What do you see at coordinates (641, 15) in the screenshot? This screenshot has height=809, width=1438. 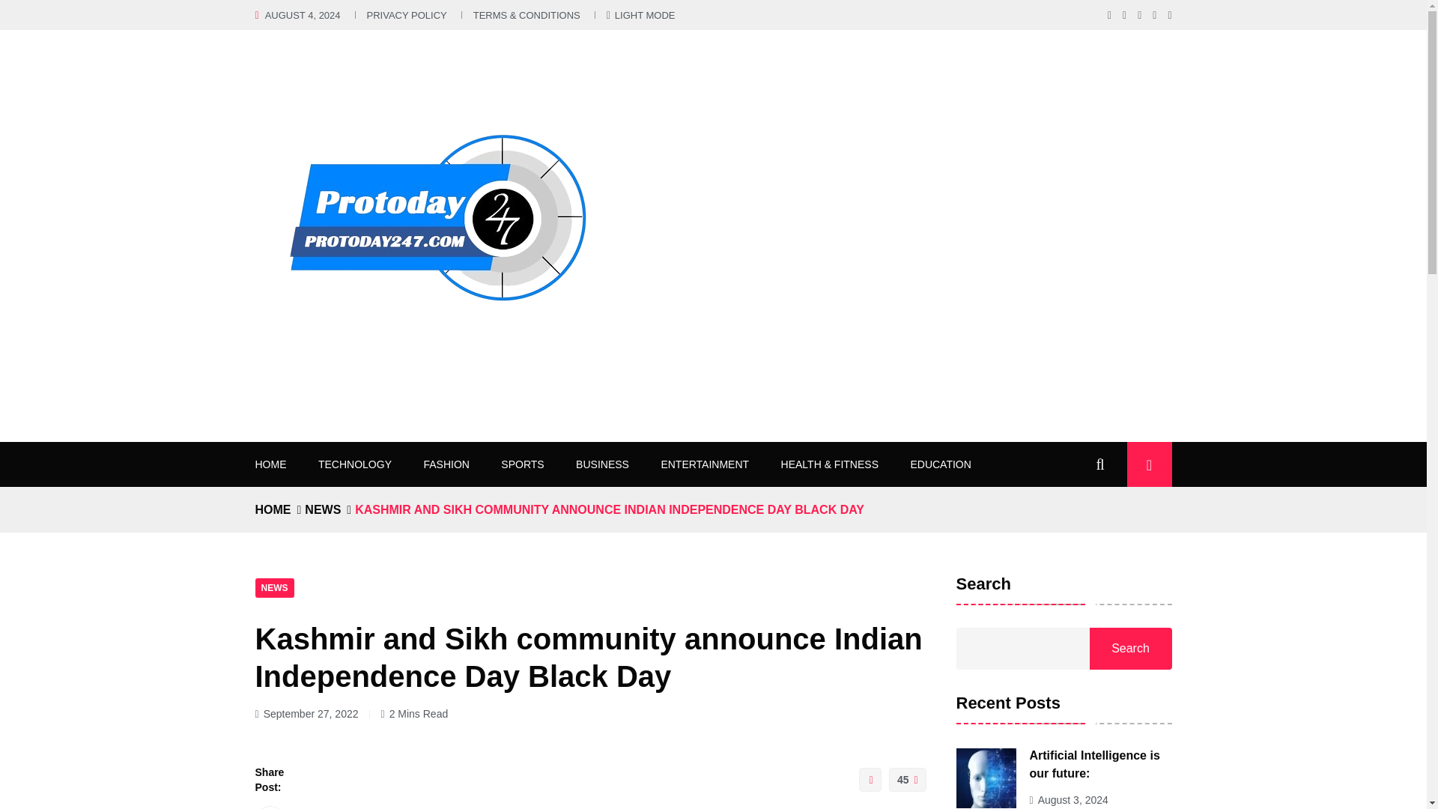 I see `LIGHT MODE` at bounding box center [641, 15].